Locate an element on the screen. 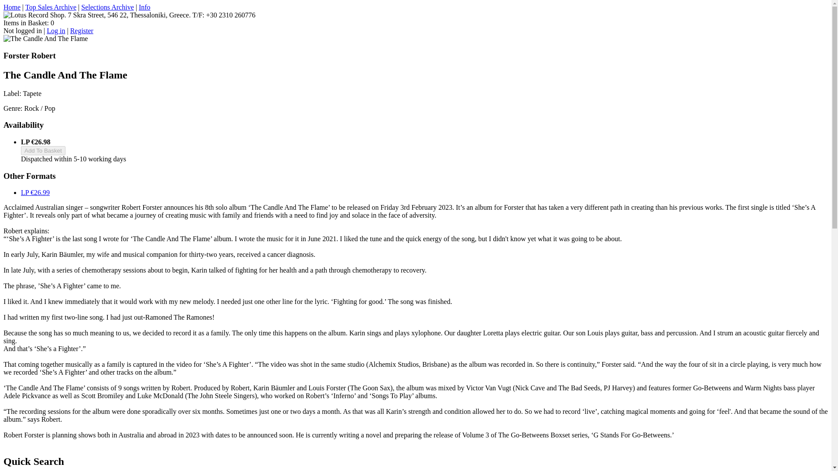 The width and height of the screenshot is (838, 471). Selections Archive is located at coordinates (107, 7).